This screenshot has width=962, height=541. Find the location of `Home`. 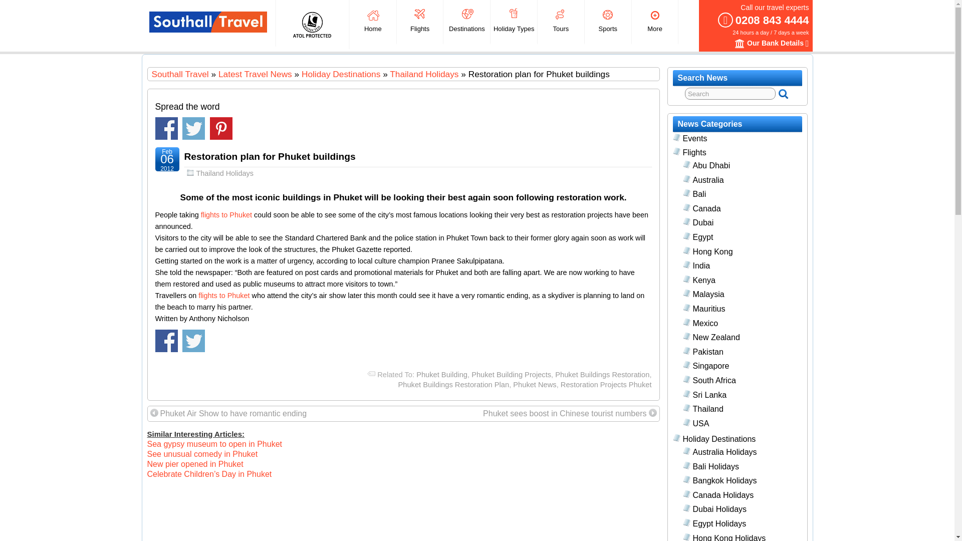

Home is located at coordinates (373, 22).